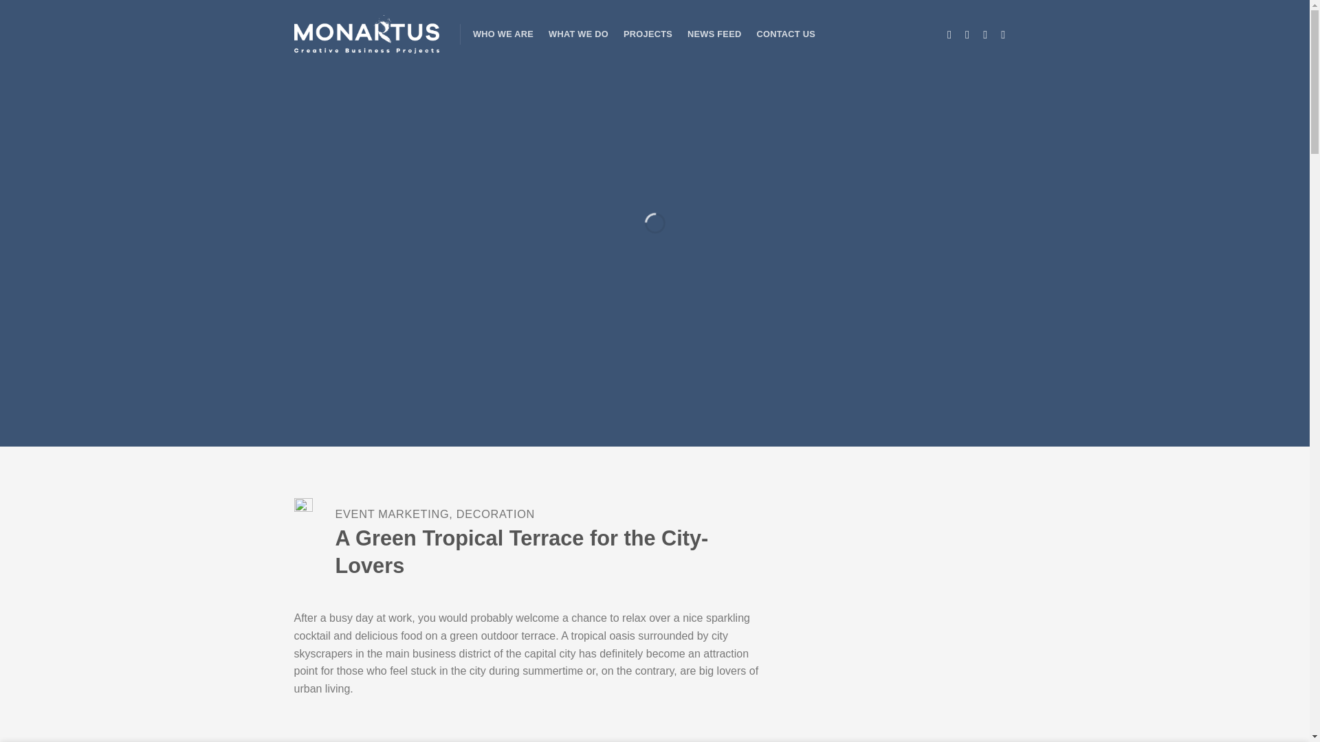 This screenshot has height=742, width=1320. I want to click on Monartus - Creative Business Projects, so click(367, 34).